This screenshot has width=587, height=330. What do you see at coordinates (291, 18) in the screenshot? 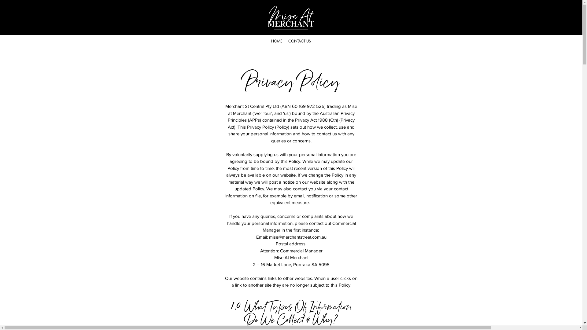
I see `TheNativeCo_Reverse_Outlines.png` at bounding box center [291, 18].